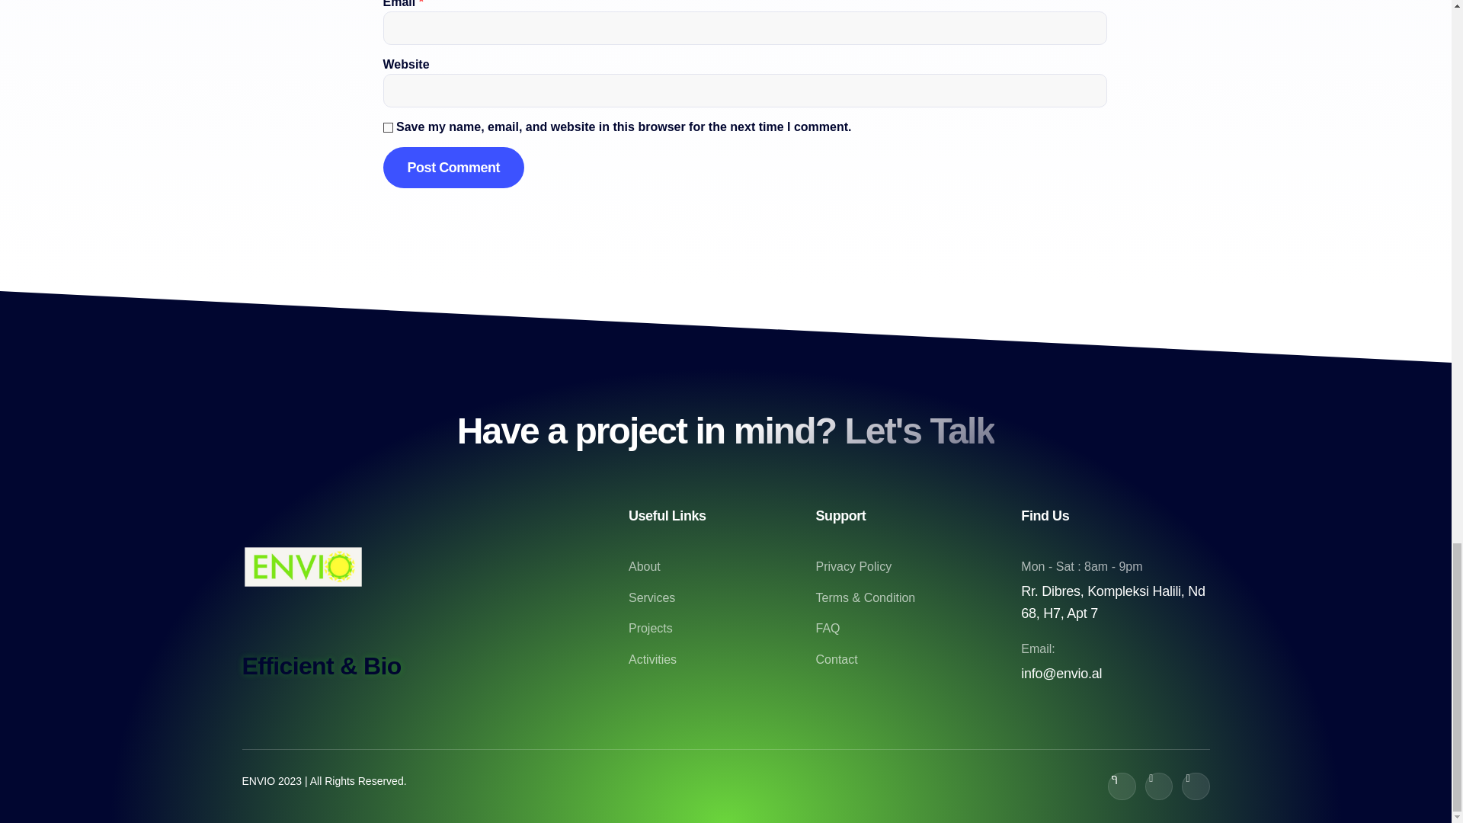 This screenshot has height=823, width=1463. I want to click on Post Comment, so click(453, 168).